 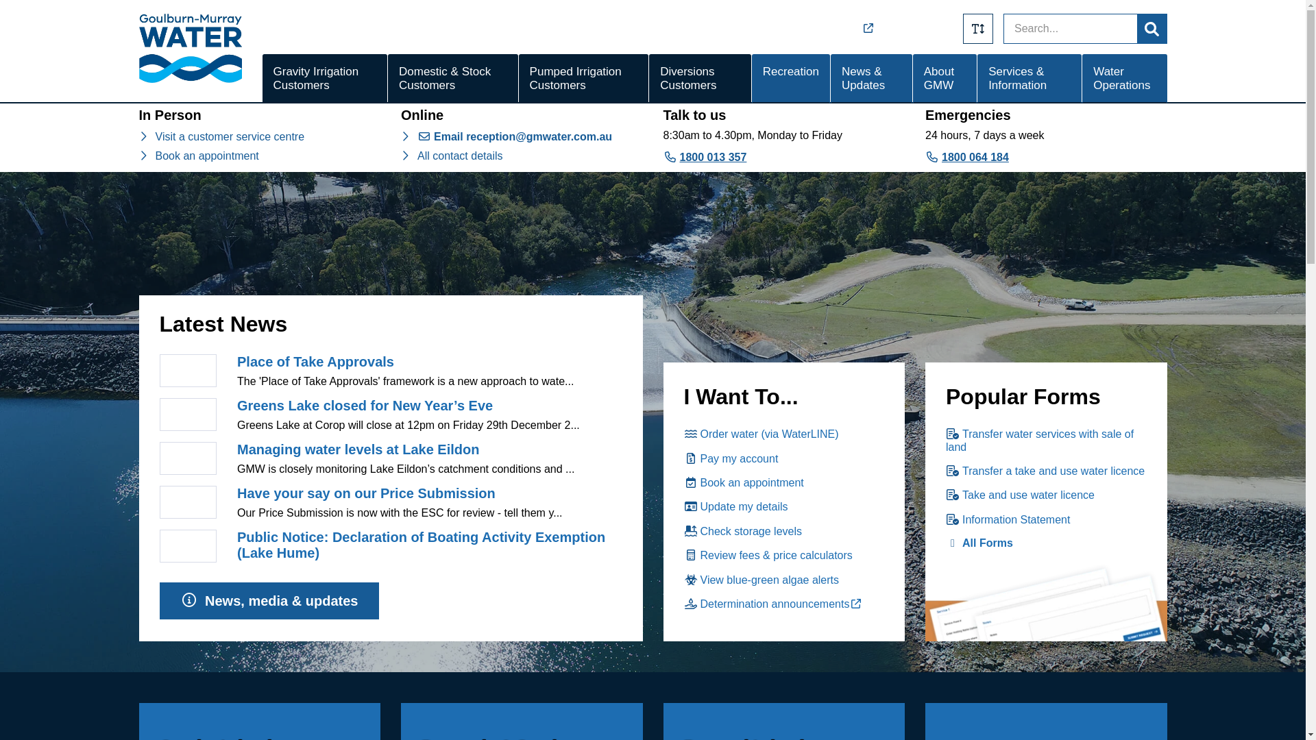 What do you see at coordinates (762, 580) in the screenshot?
I see `View blue-green algae alerts` at bounding box center [762, 580].